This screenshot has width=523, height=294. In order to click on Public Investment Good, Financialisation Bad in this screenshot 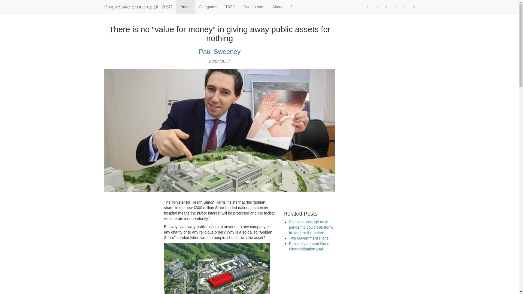, I will do `click(310, 246)`.